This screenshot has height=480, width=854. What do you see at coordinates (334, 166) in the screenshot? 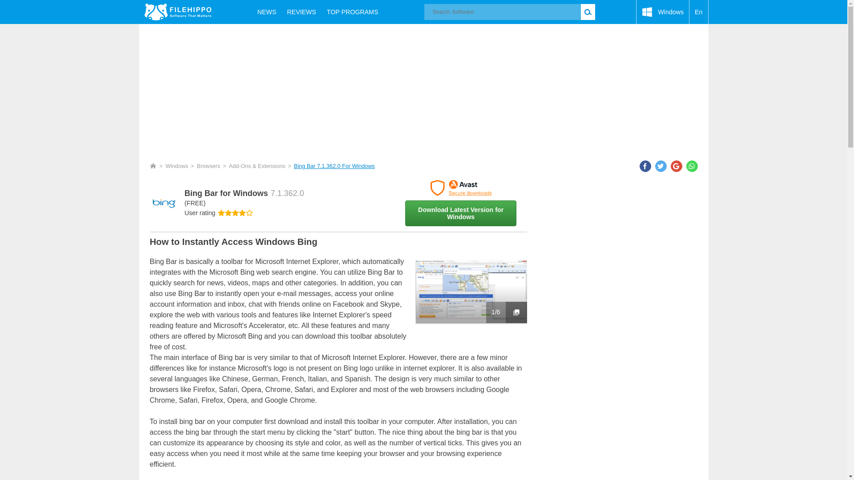
I see `Bing Bar 7.1.362.0 For Windows` at bounding box center [334, 166].